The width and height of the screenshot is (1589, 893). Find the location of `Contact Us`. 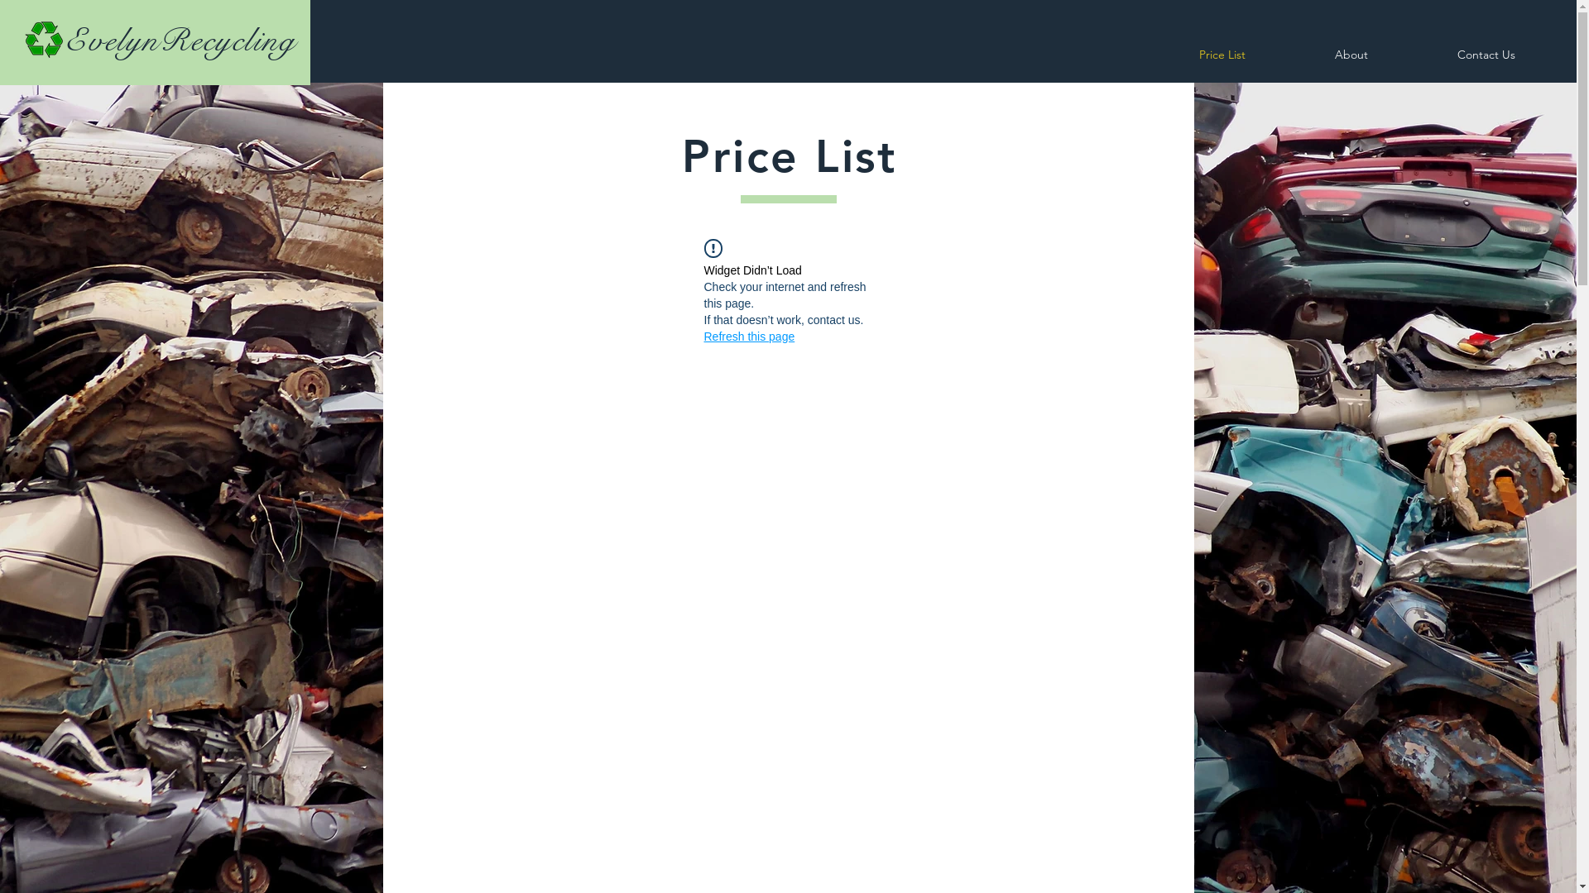

Contact Us is located at coordinates (1486, 55).